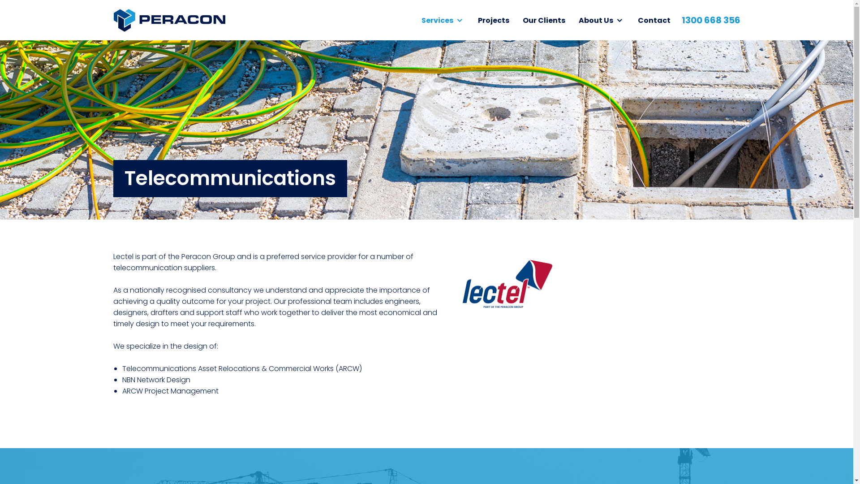  Describe the element at coordinates (601, 20) in the screenshot. I see `About Us` at that location.